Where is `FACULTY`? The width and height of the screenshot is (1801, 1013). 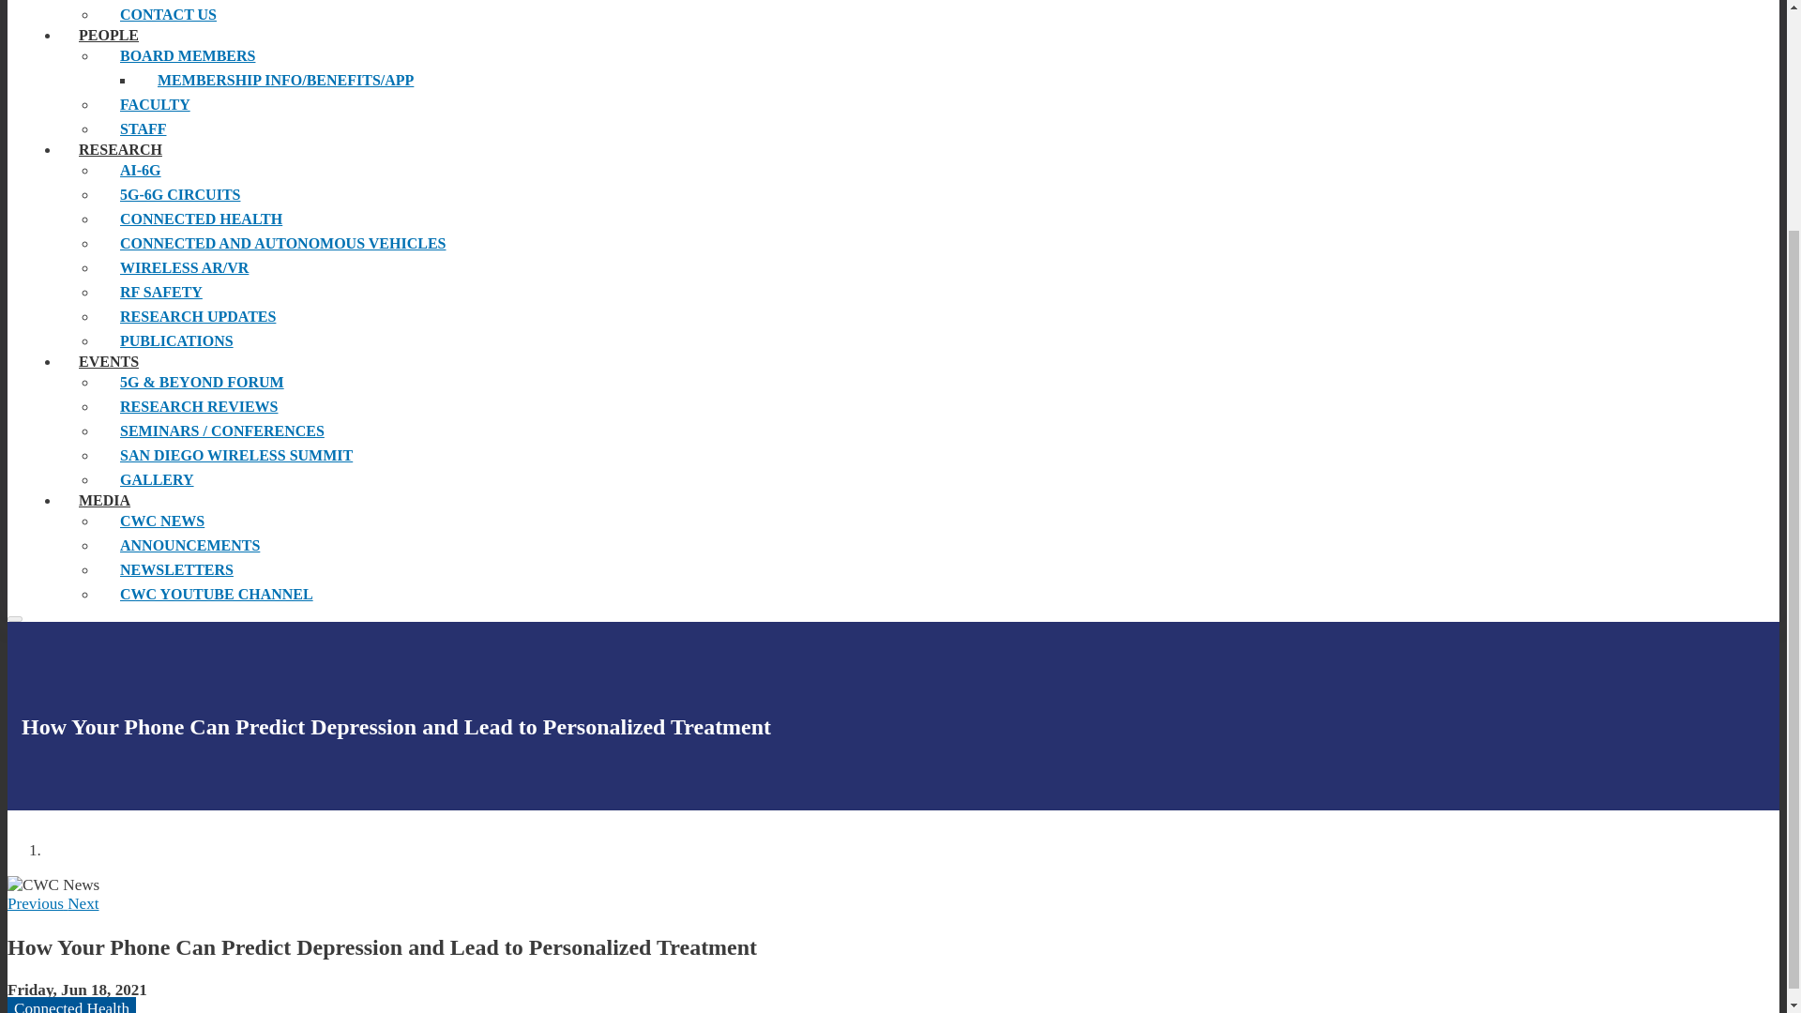 FACULTY is located at coordinates (282, 105).